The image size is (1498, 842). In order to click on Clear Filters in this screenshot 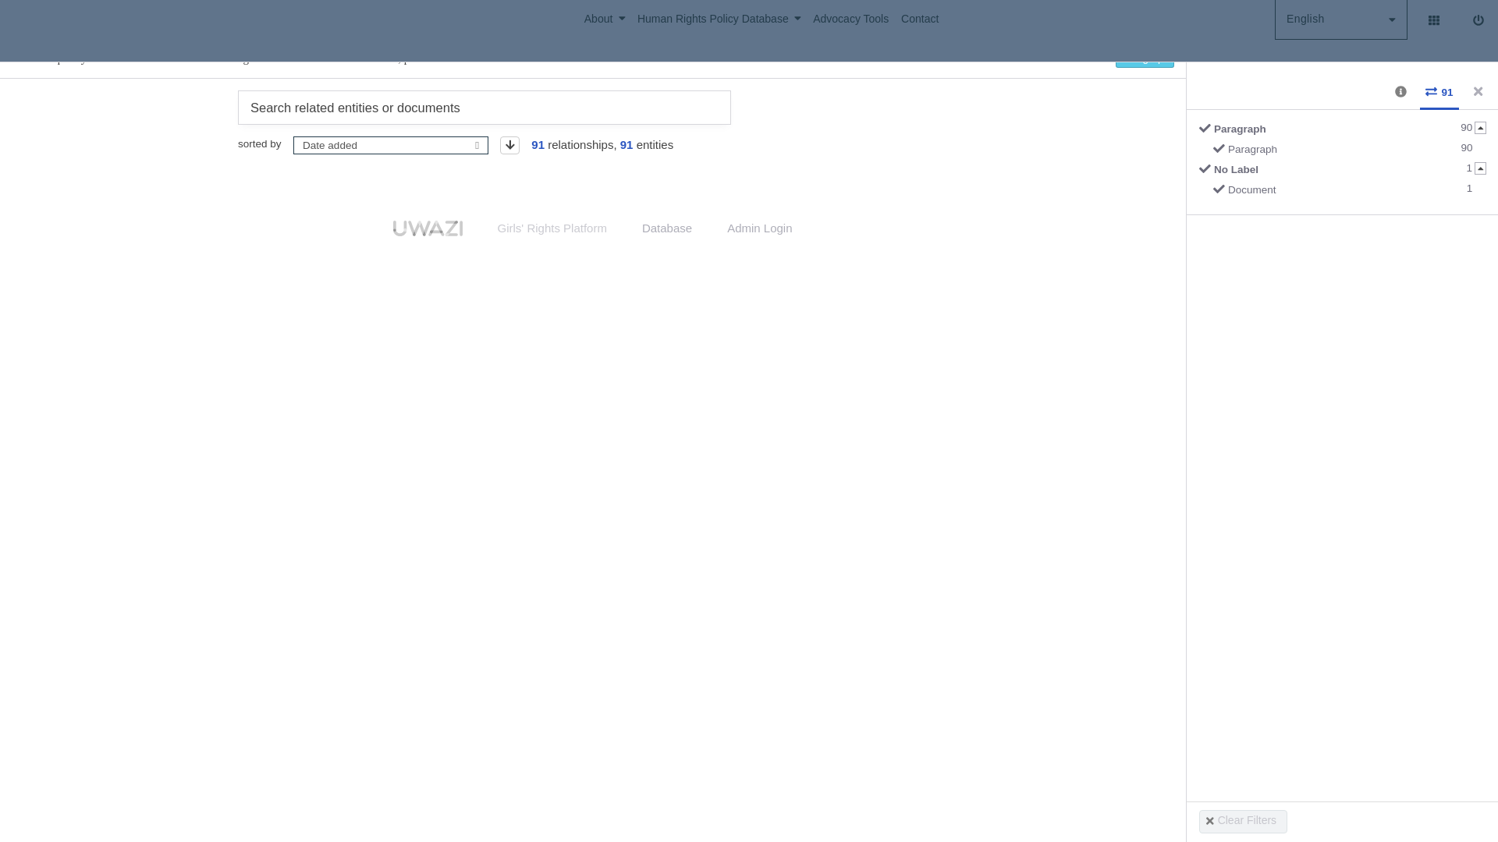, I will do `click(1243, 822)`.